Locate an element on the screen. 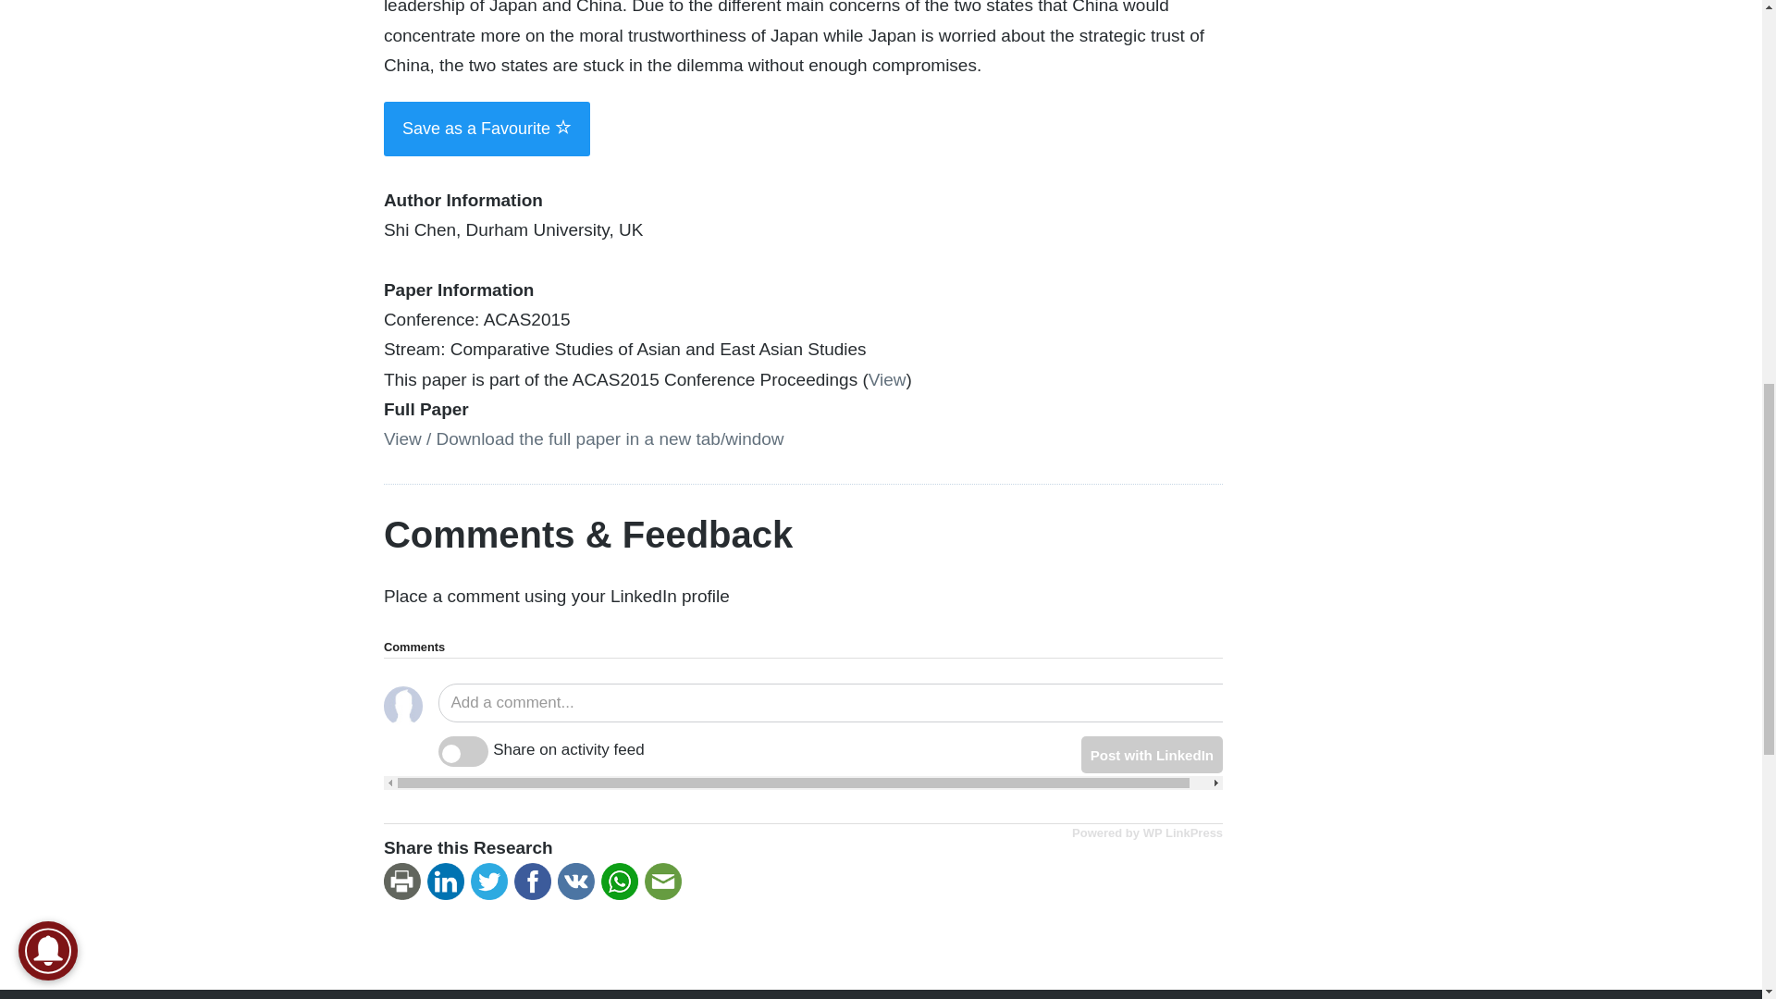 This screenshot has height=999, width=1776. vk is located at coordinates (579, 882).